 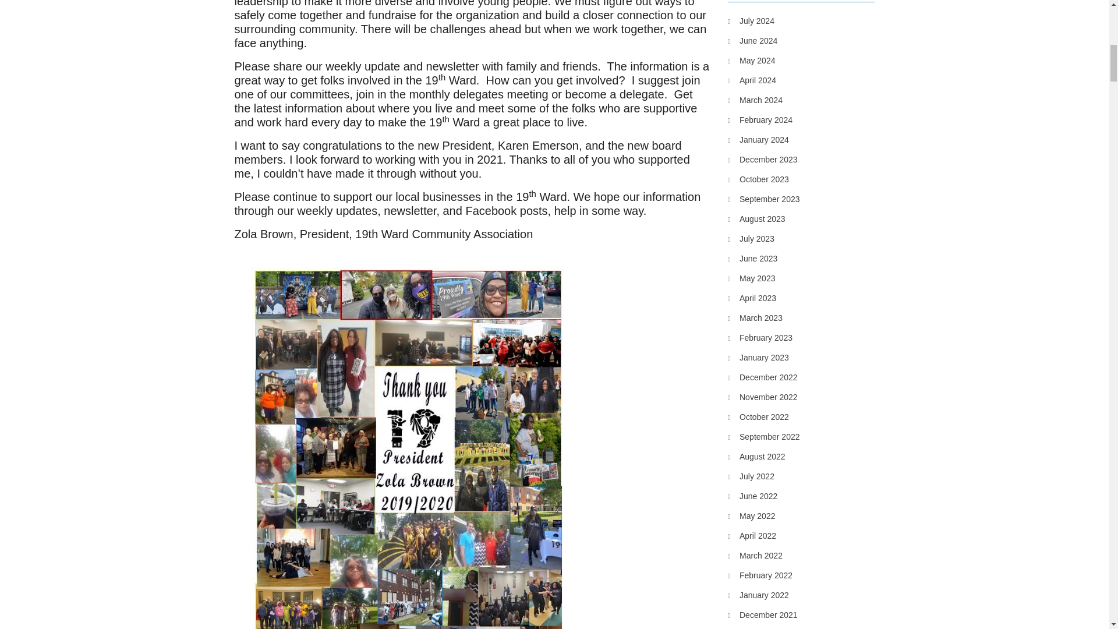 I want to click on March 2024, so click(x=755, y=100).